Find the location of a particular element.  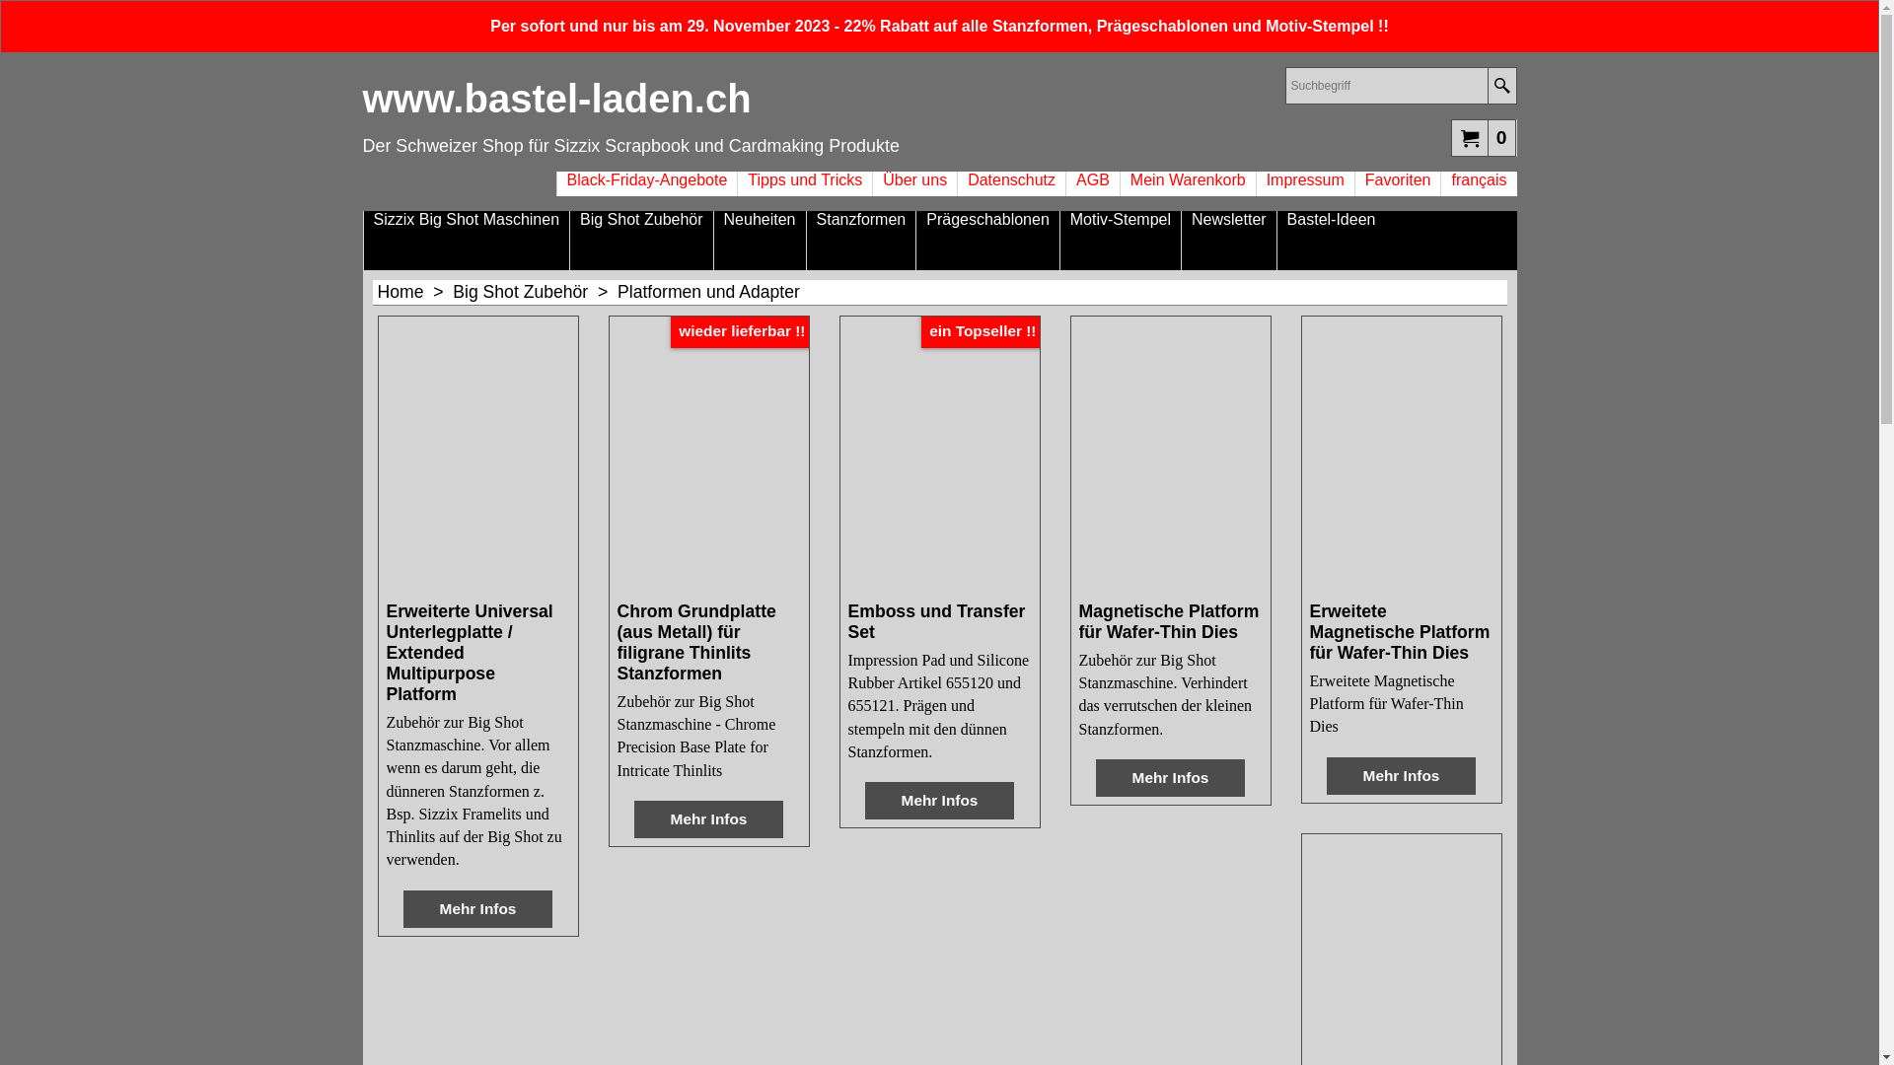

Suche is located at coordinates (1501, 86).